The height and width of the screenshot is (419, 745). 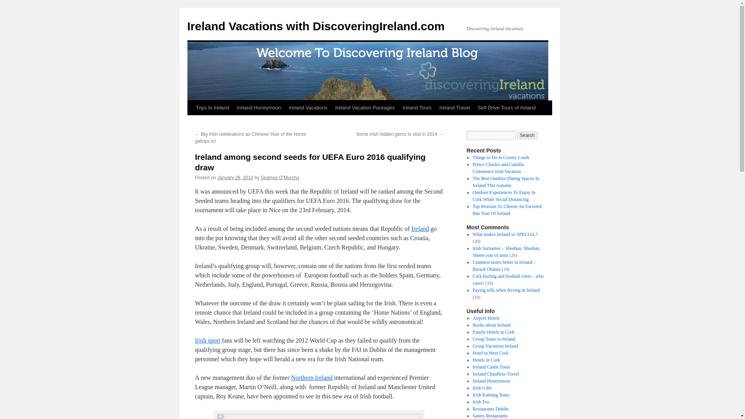 What do you see at coordinates (420, 229) in the screenshot?
I see `Ireland` at bounding box center [420, 229].